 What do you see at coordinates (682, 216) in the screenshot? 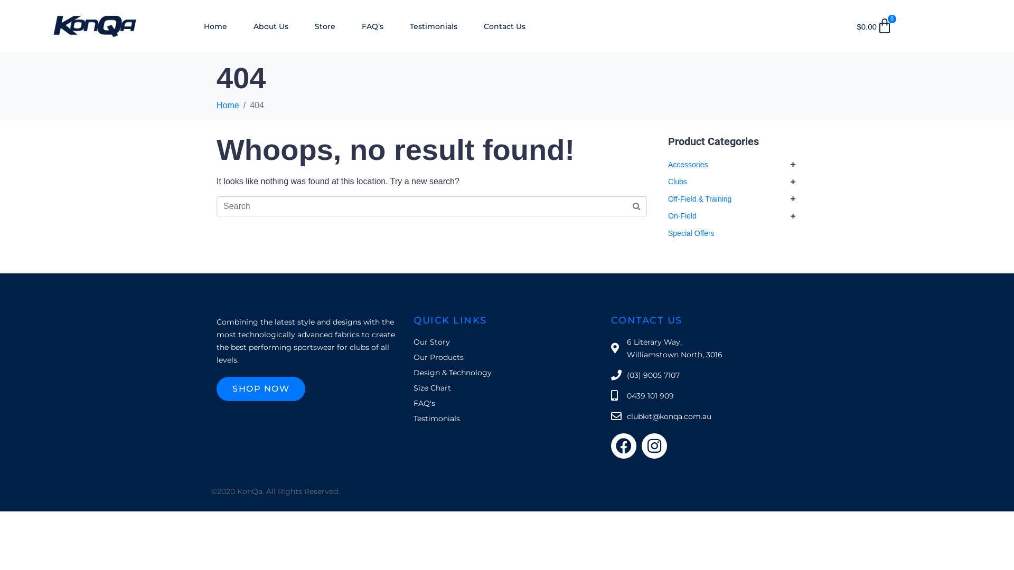
I see `On-Field` at bounding box center [682, 216].